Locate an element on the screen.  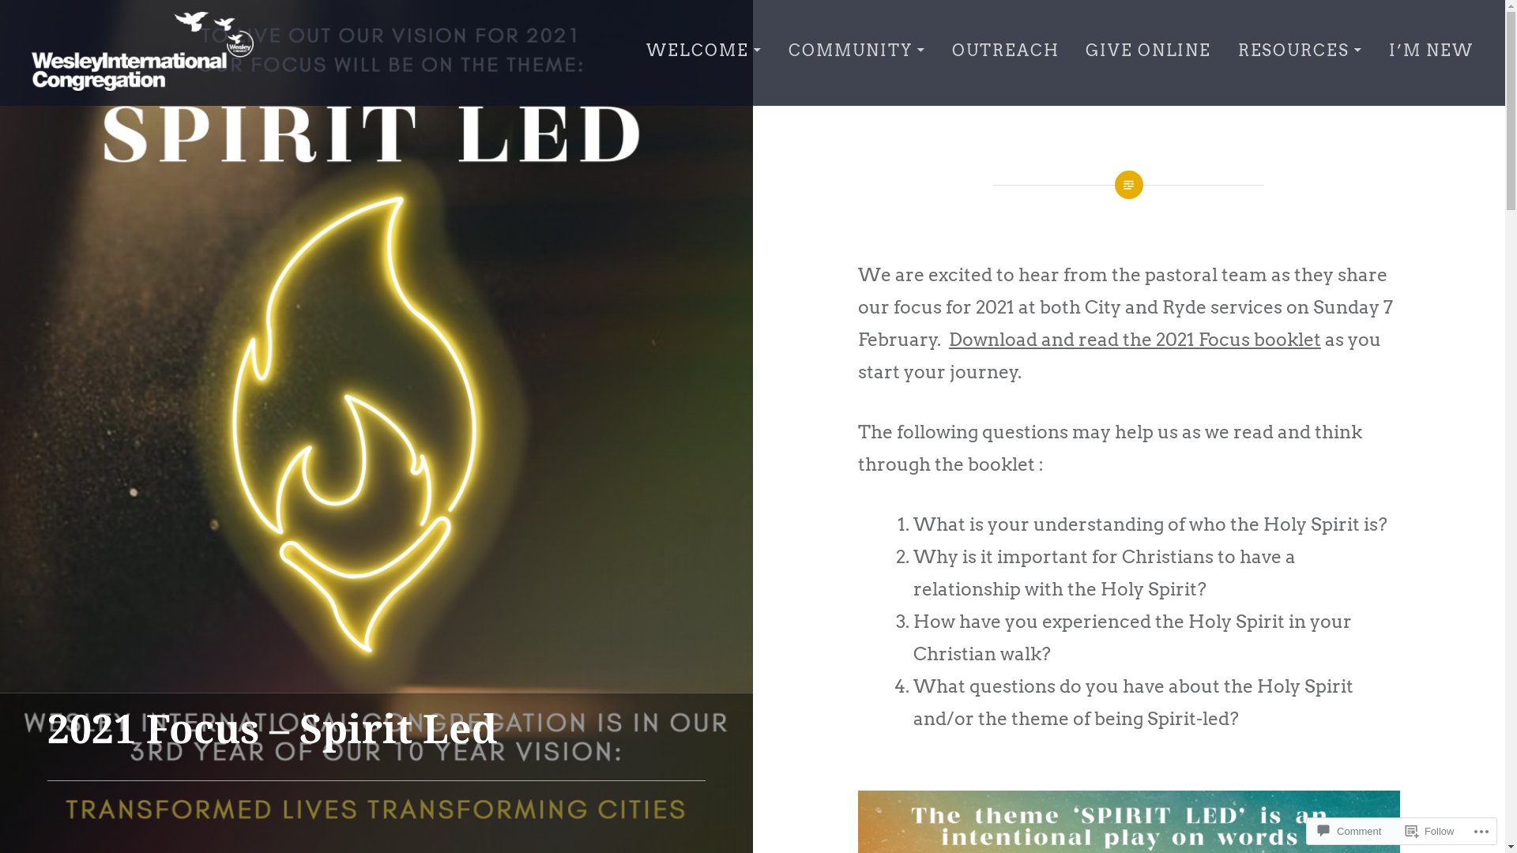
RESOURCES is located at coordinates (1301, 51).